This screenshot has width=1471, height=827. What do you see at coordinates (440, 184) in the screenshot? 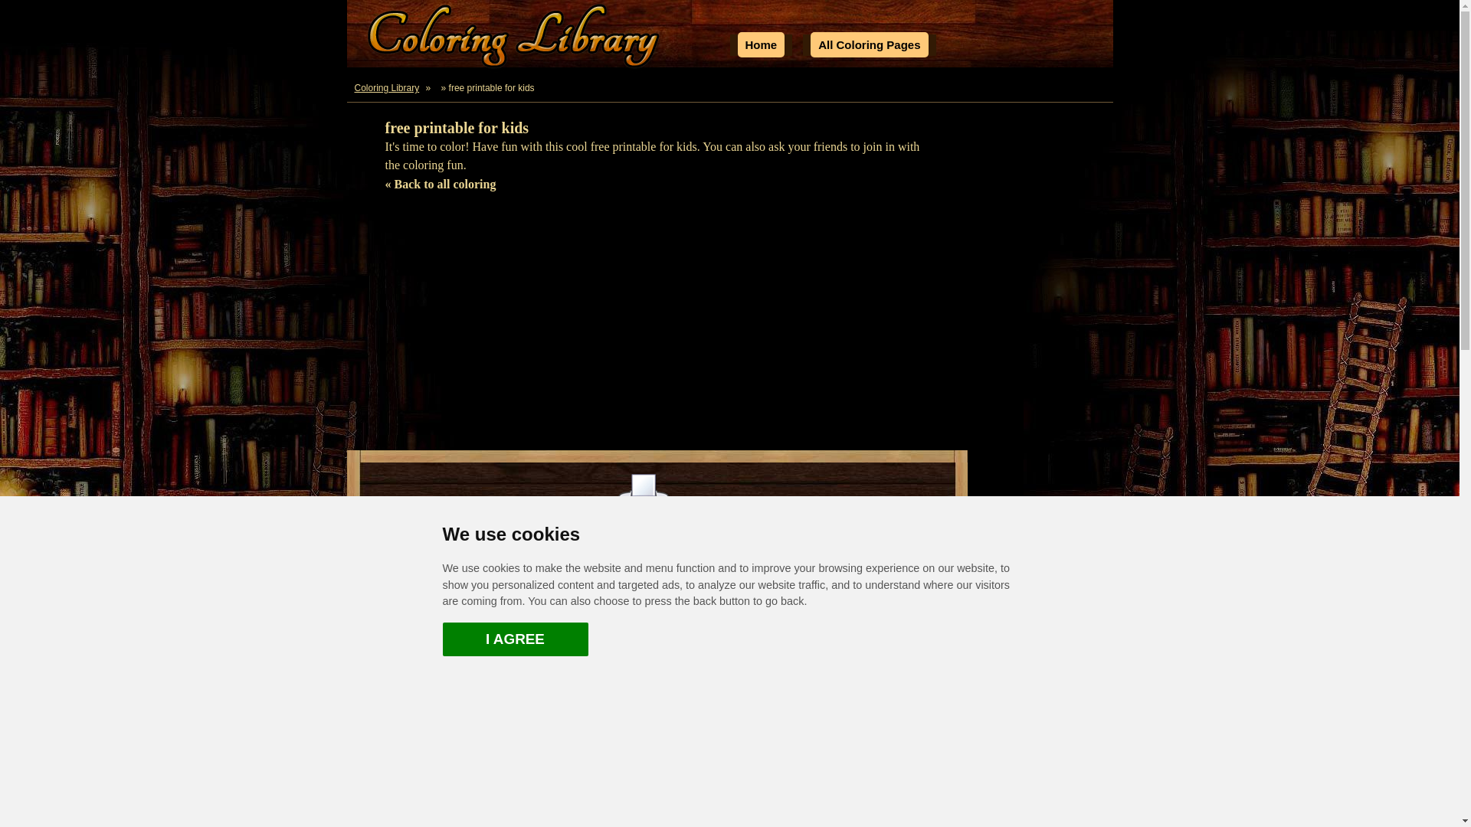
I see `Back to all  coloring` at bounding box center [440, 184].